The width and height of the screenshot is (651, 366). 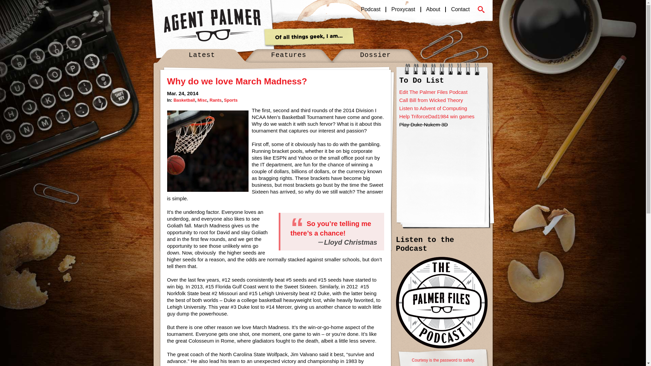 I want to click on Sports, so click(x=231, y=100).